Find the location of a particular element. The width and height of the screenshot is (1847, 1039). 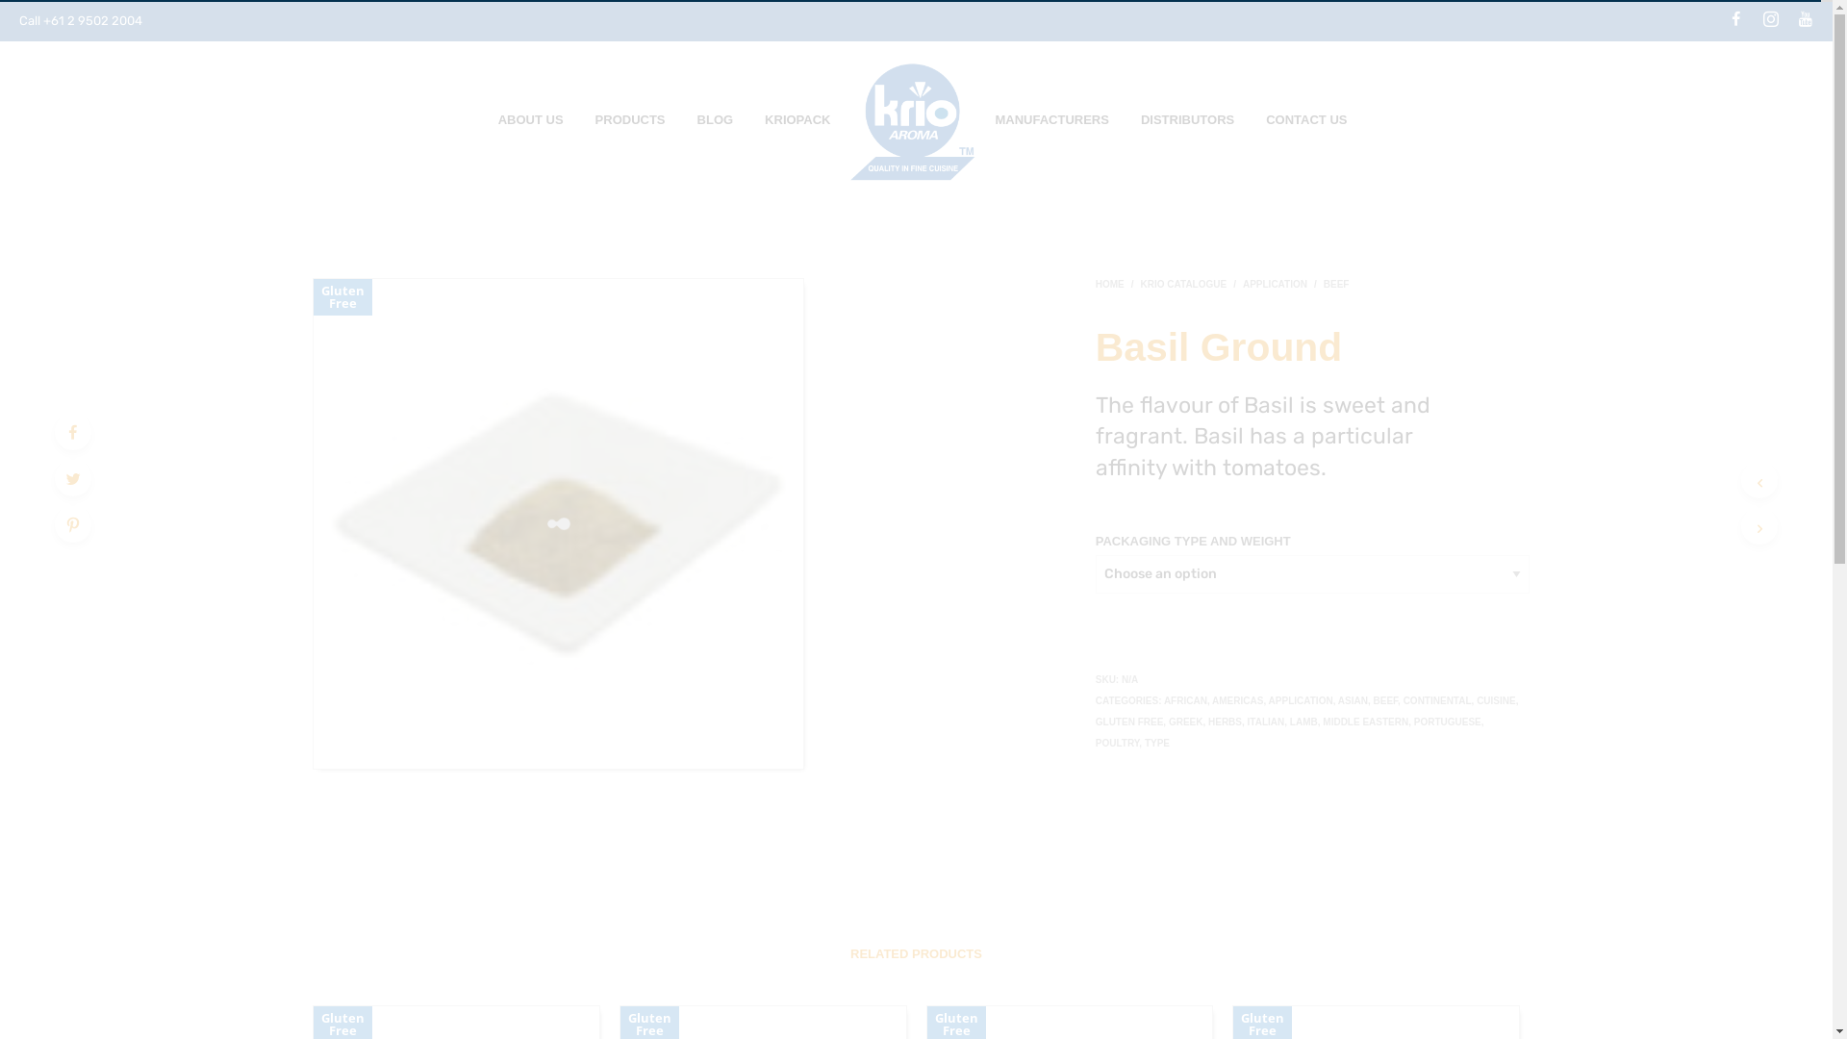

CONTACT US is located at coordinates (1306, 119).